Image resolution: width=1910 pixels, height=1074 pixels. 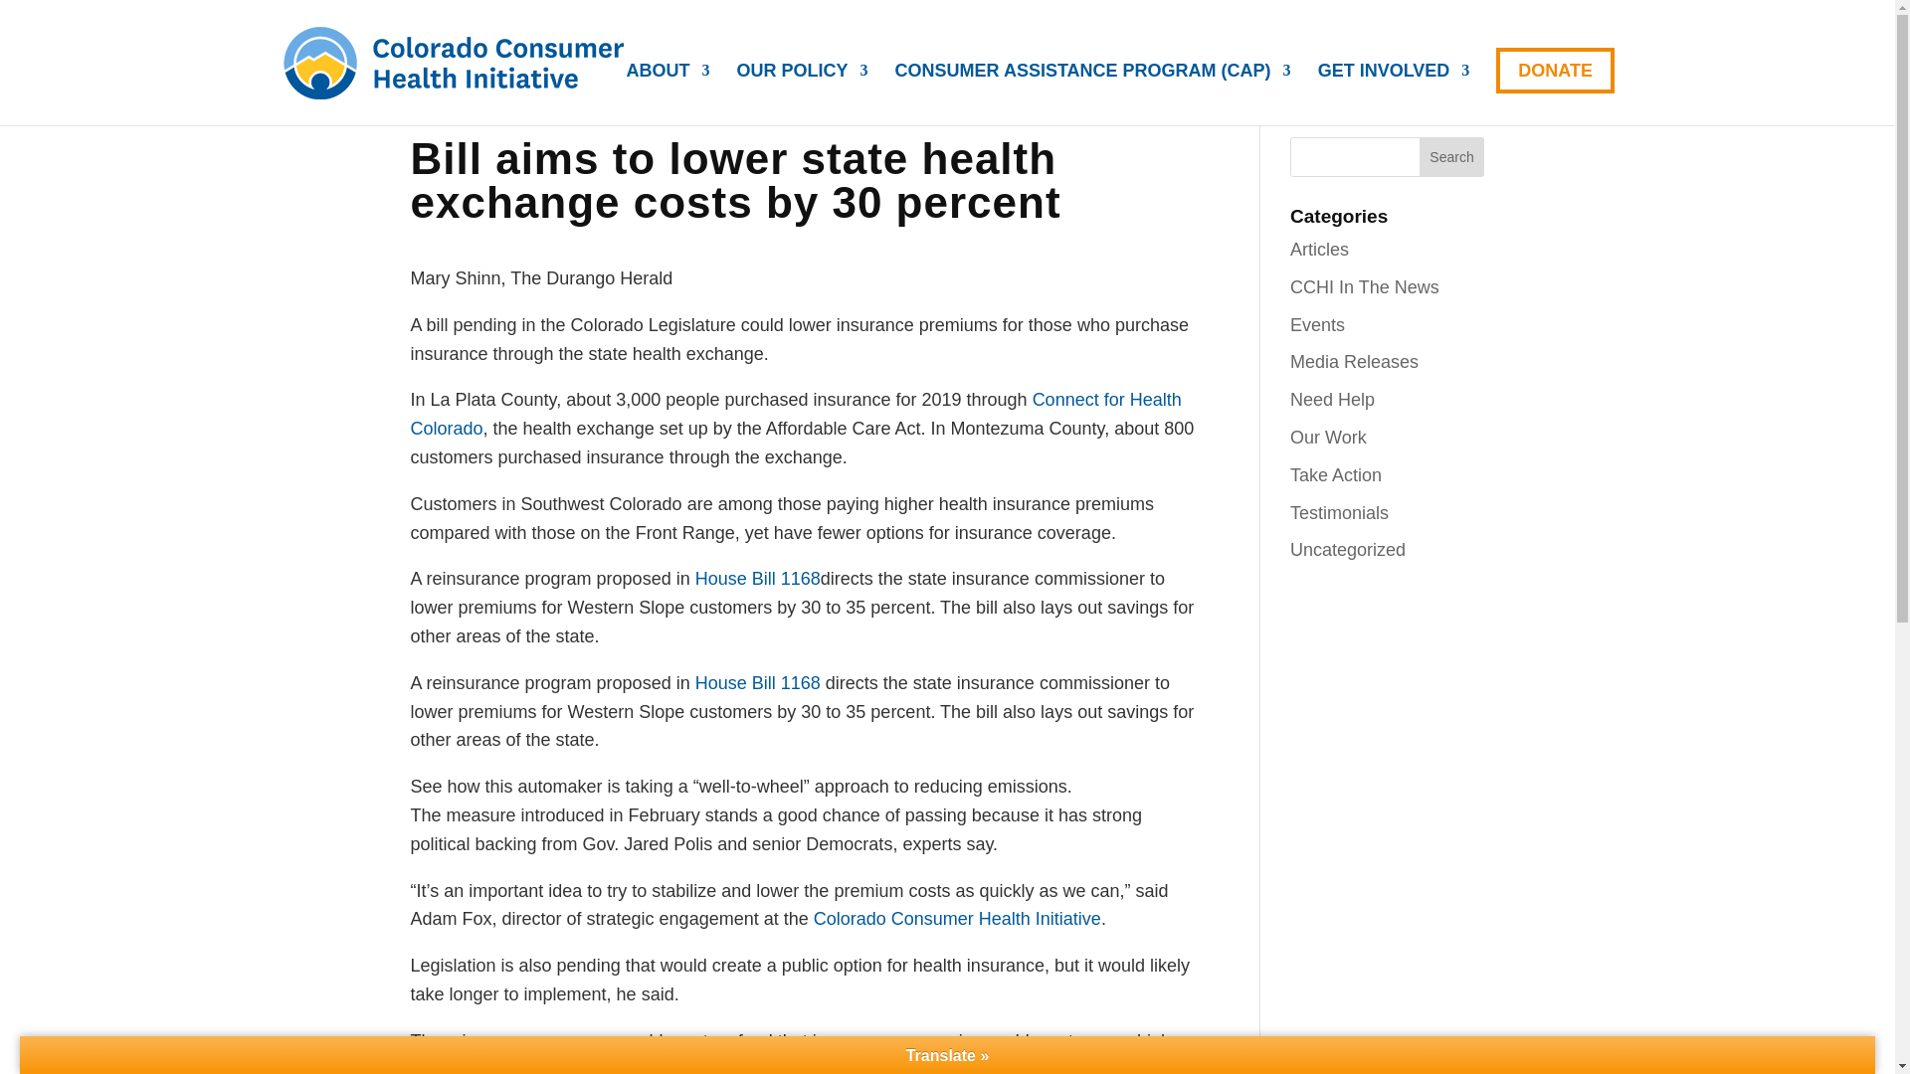 What do you see at coordinates (803, 93) in the screenshot?
I see `OUR POLICY` at bounding box center [803, 93].